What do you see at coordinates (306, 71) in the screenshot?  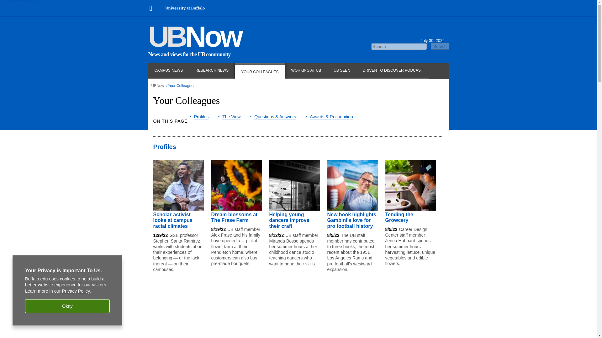 I see `WORKING AT UB` at bounding box center [306, 71].